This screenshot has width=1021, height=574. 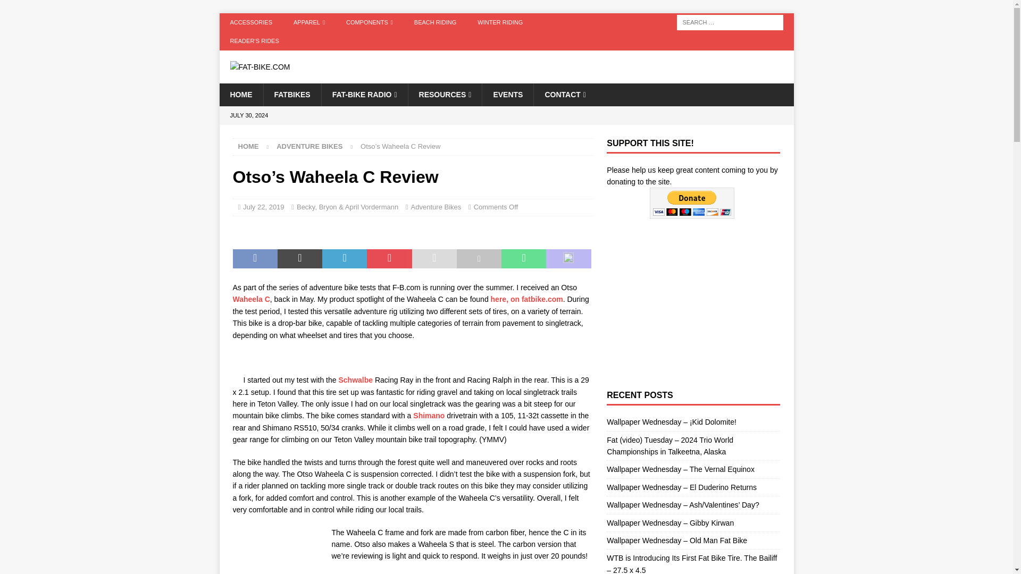 What do you see at coordinates (300, 258) in the screenshot?
I see `Tweet This Post` at bounding box center [300, 258].